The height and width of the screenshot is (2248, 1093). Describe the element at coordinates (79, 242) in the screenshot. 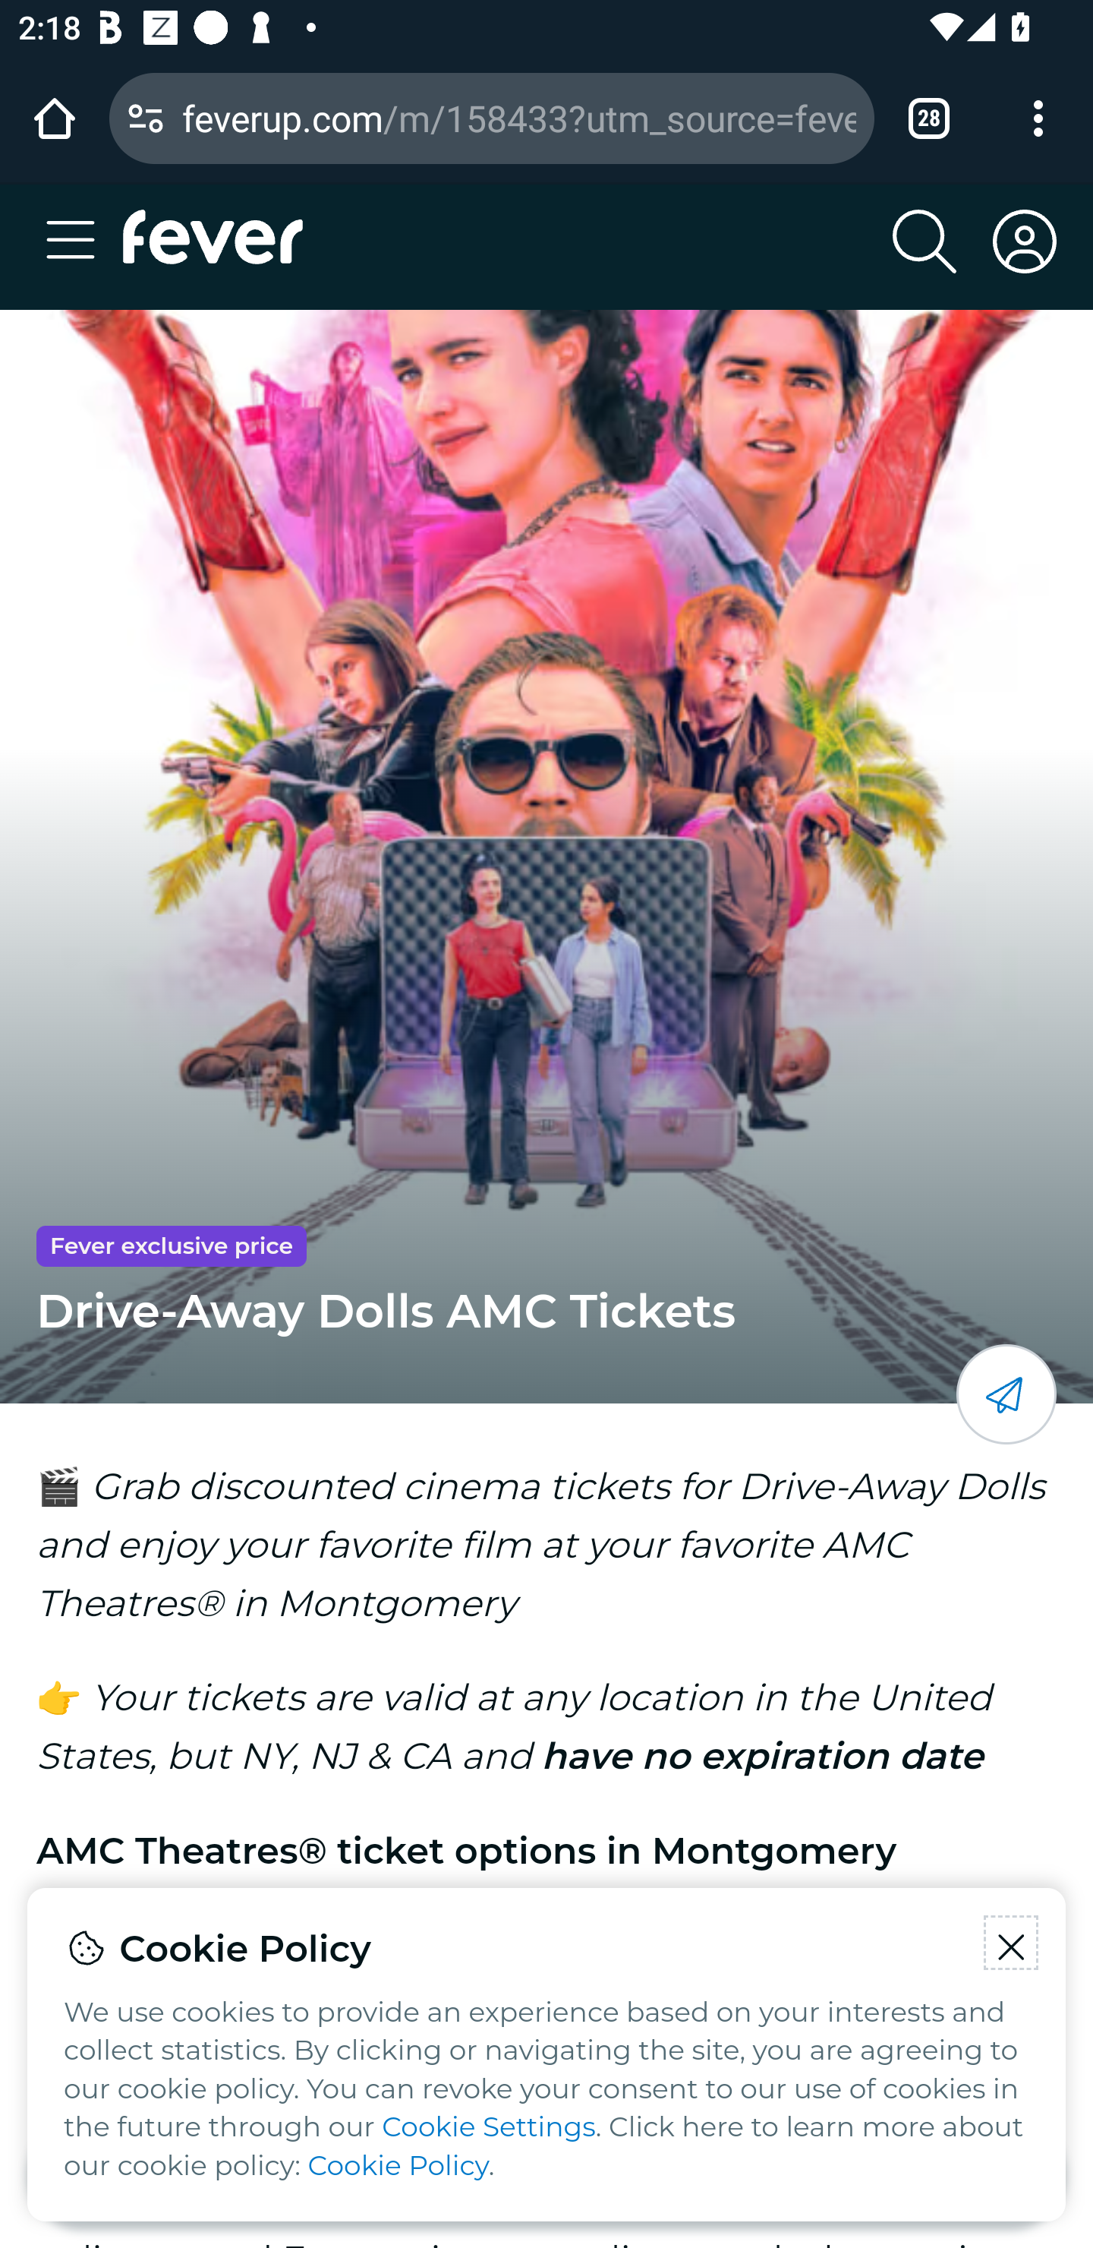

I see `Toggle navigation` at that location.